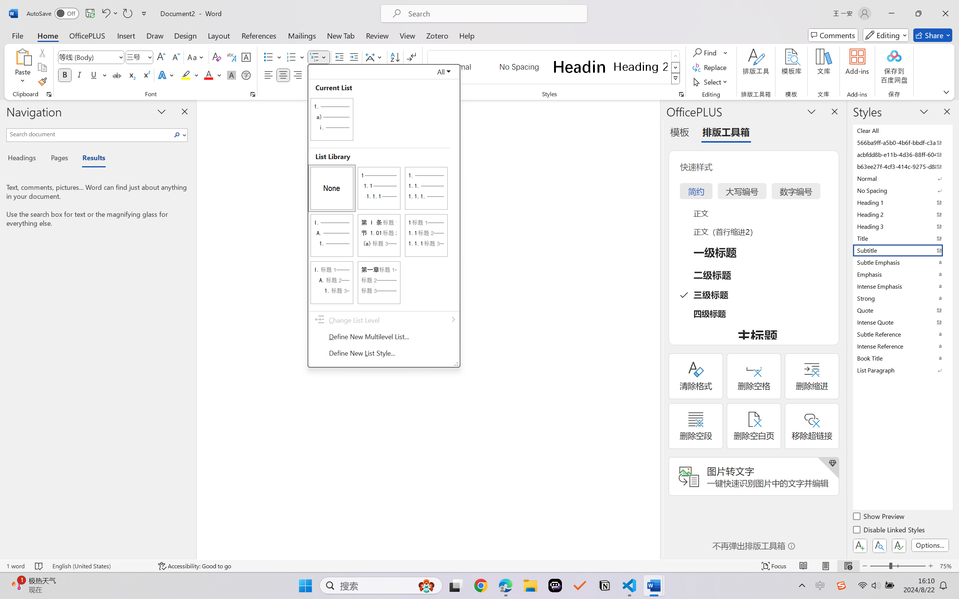  What do you see at coordinates (902, 142) in the screenshot?
I see `566ba9ff-a5b0-4b6f-bbdf-c3ab41993fc2` at bounding box center [902, 142].